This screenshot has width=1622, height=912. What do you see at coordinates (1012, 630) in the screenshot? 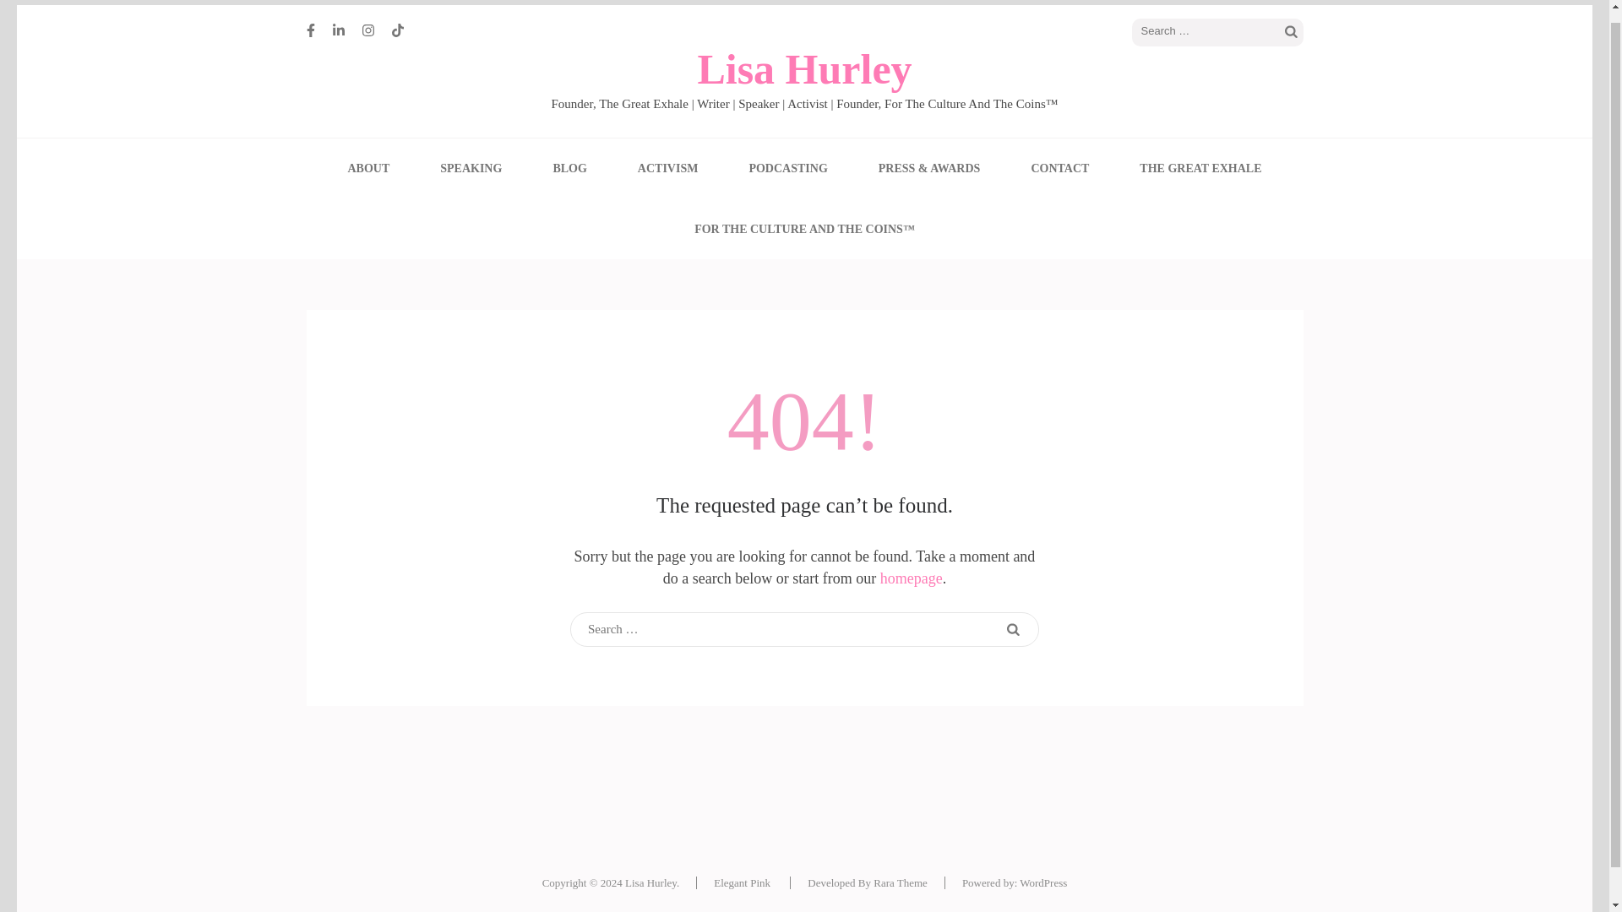
I see `Search` at bounding box center [1012, 630].